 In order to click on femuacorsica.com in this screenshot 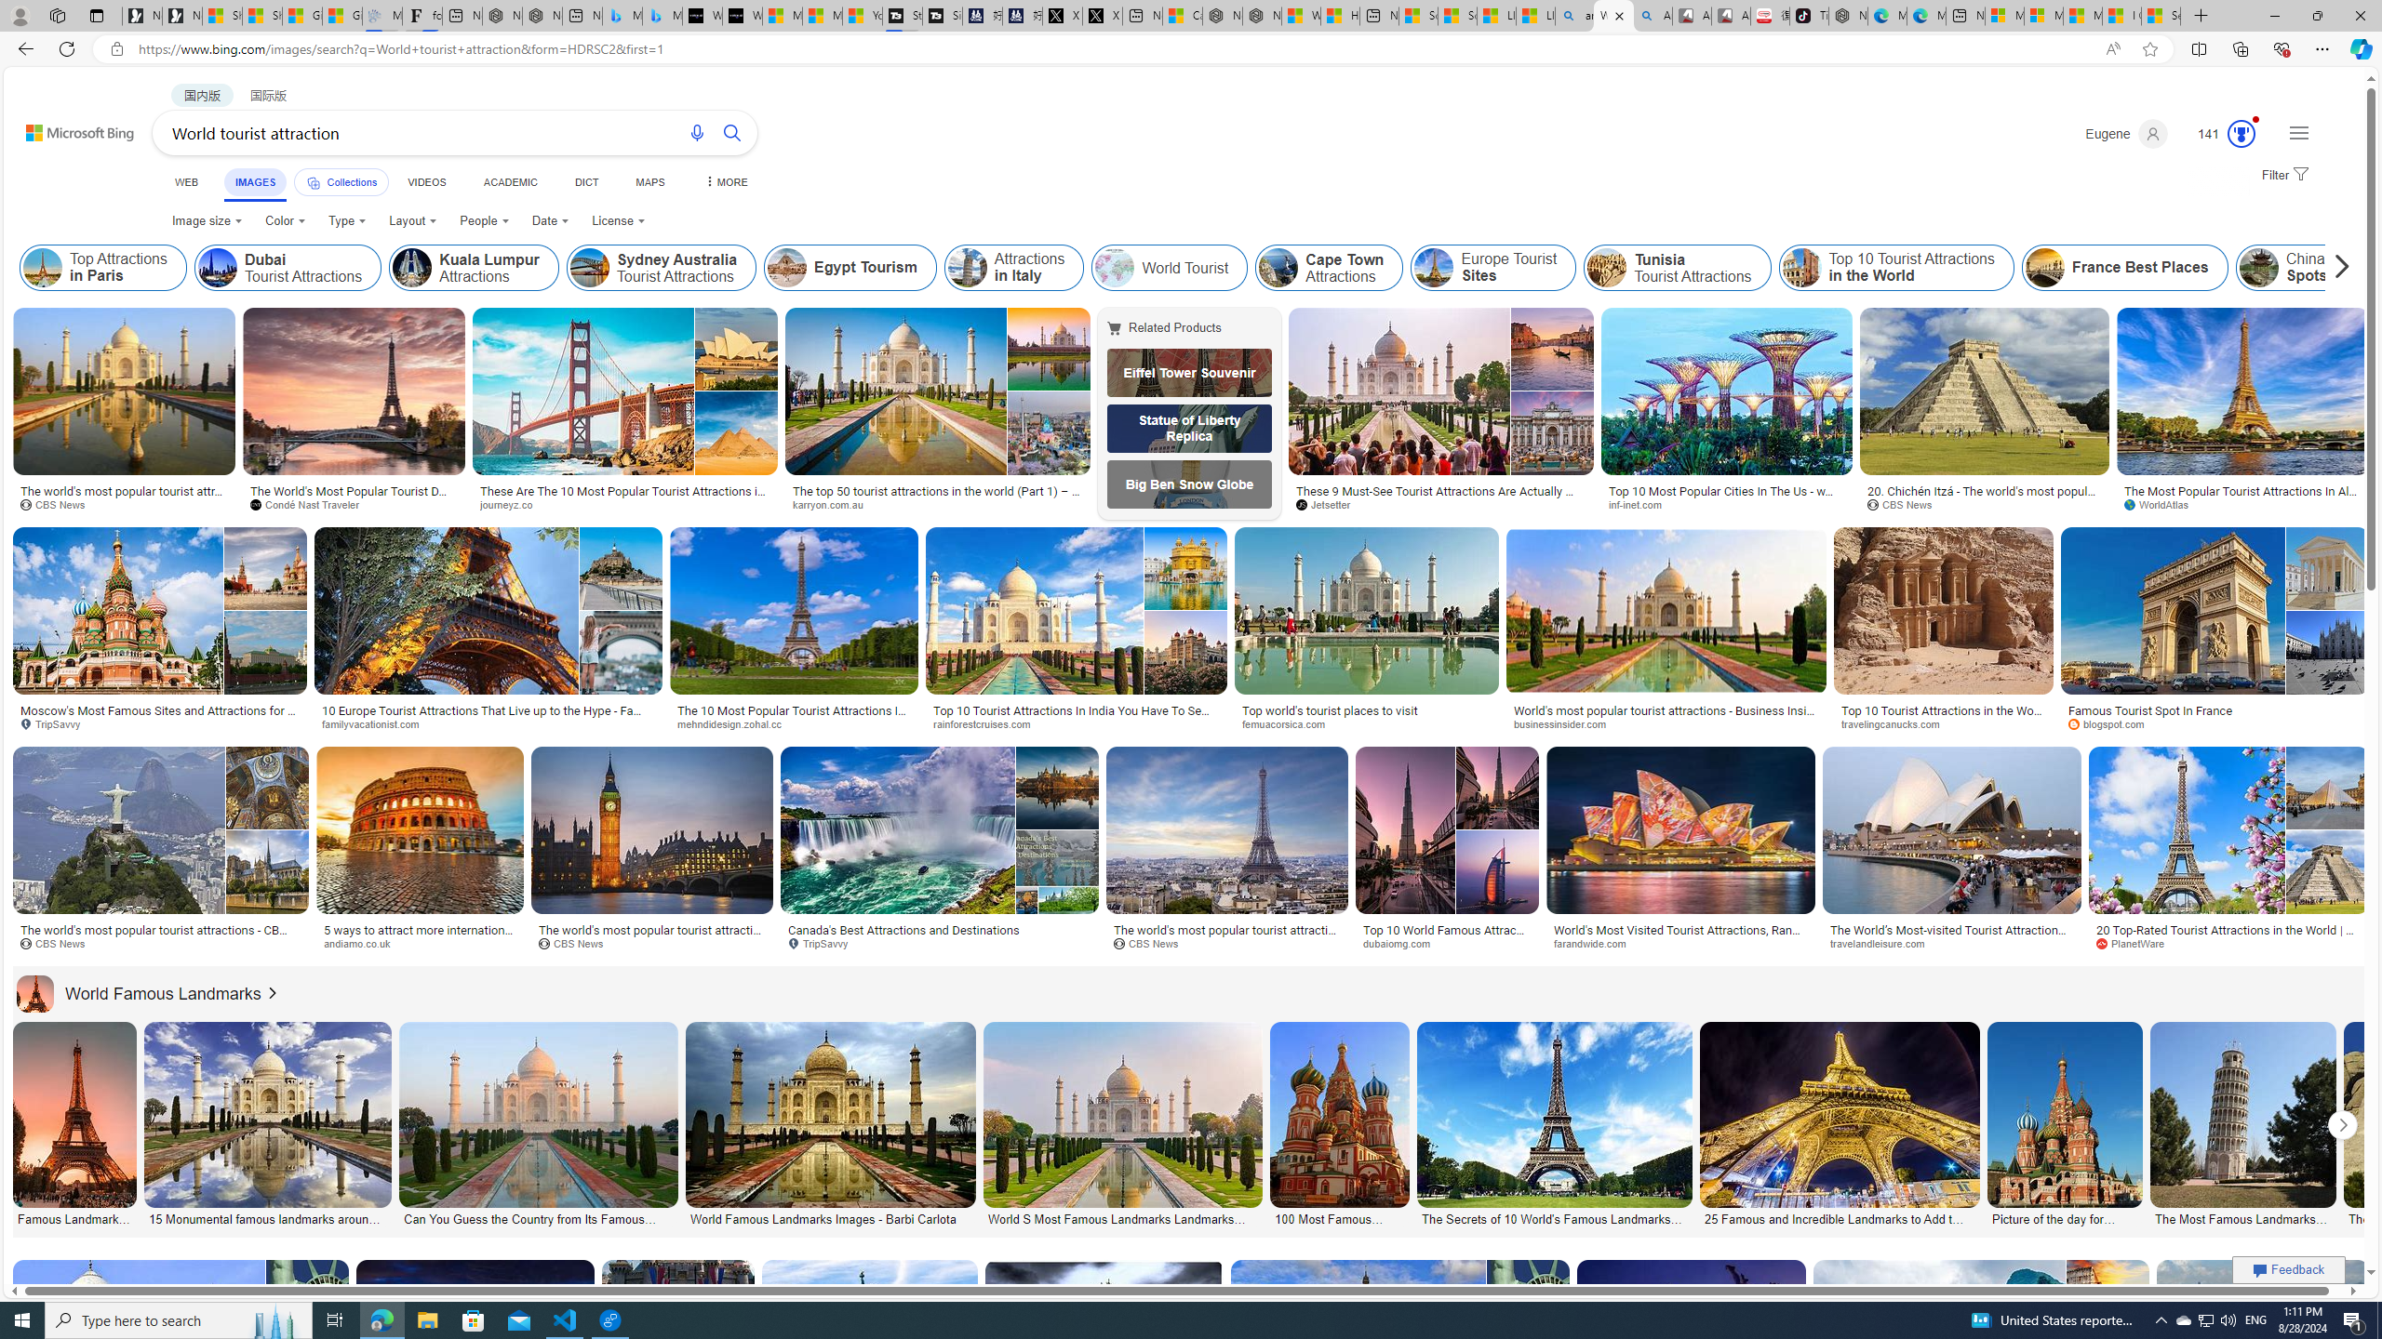, I will do `click(1366, 723)`.